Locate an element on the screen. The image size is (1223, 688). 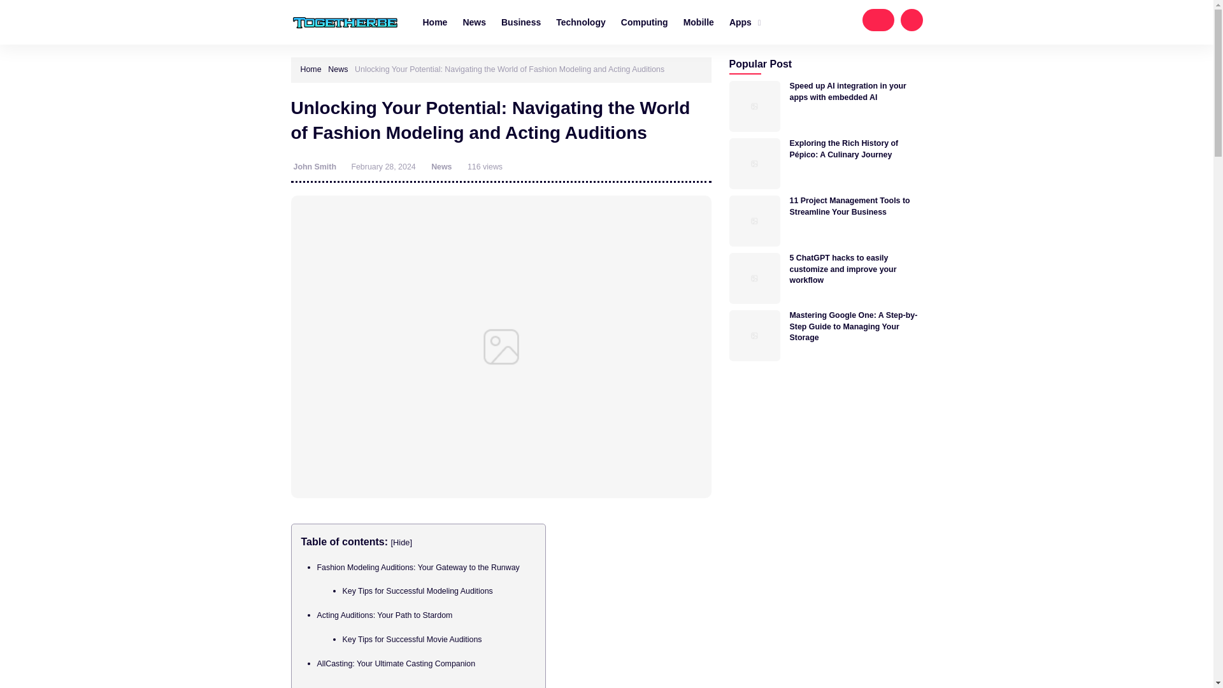
Business is located at coordinates (521, 22).